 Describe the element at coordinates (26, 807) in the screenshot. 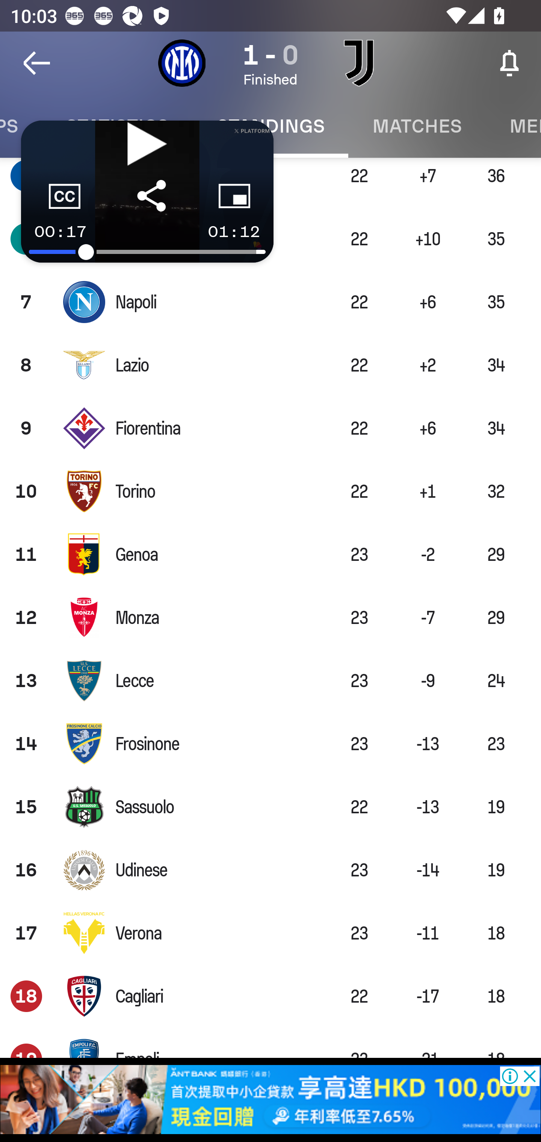

I see `15` at that location.